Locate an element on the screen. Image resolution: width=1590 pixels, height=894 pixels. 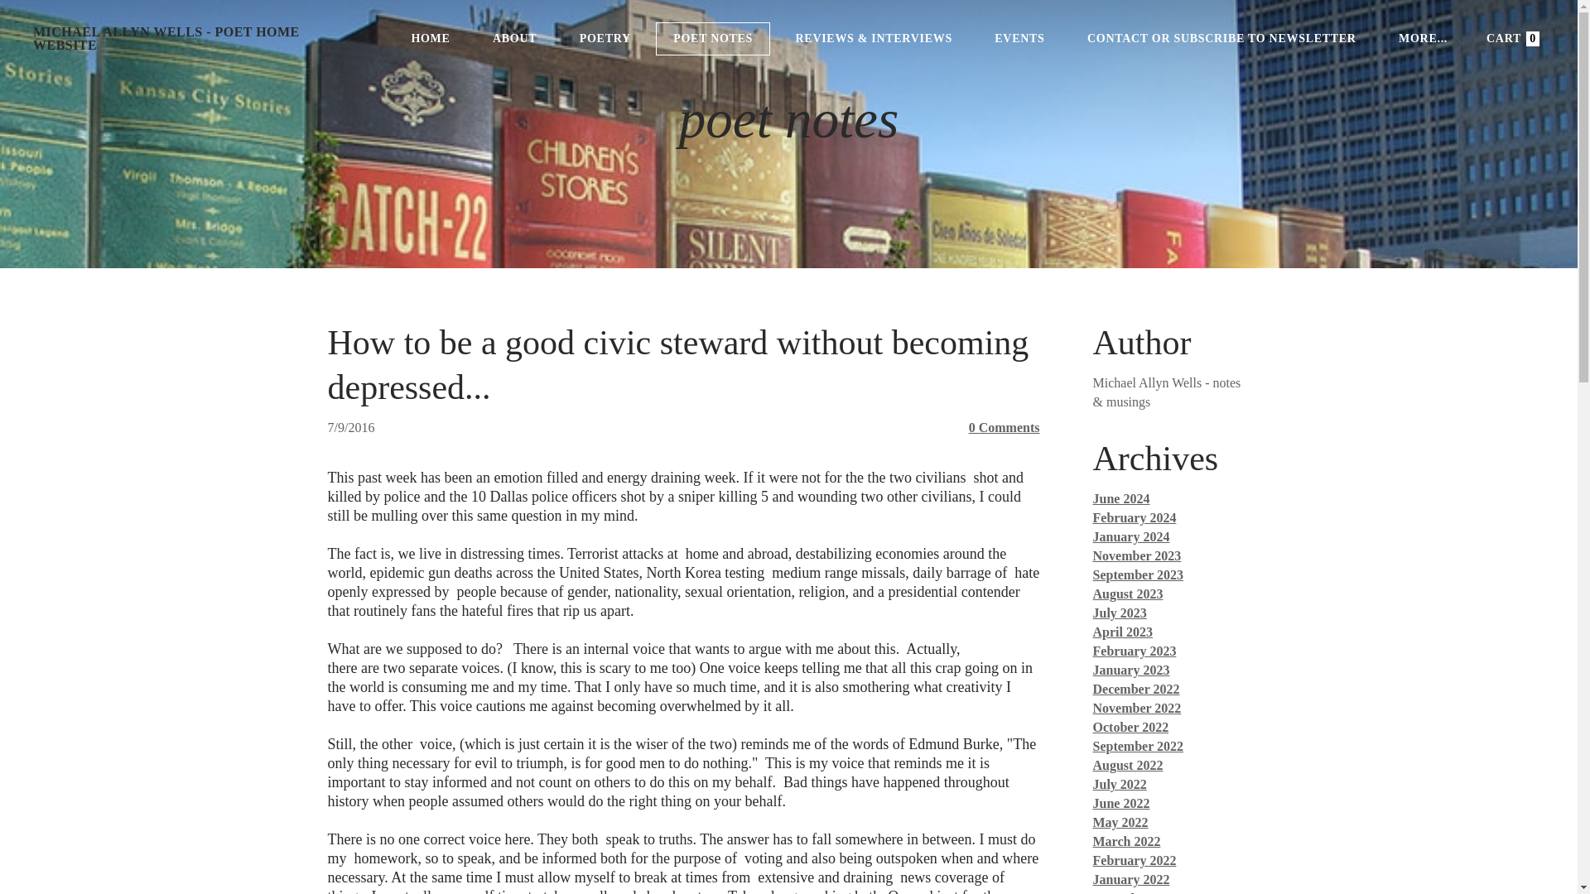
September 2023 is located at coordinates (1138, 574).